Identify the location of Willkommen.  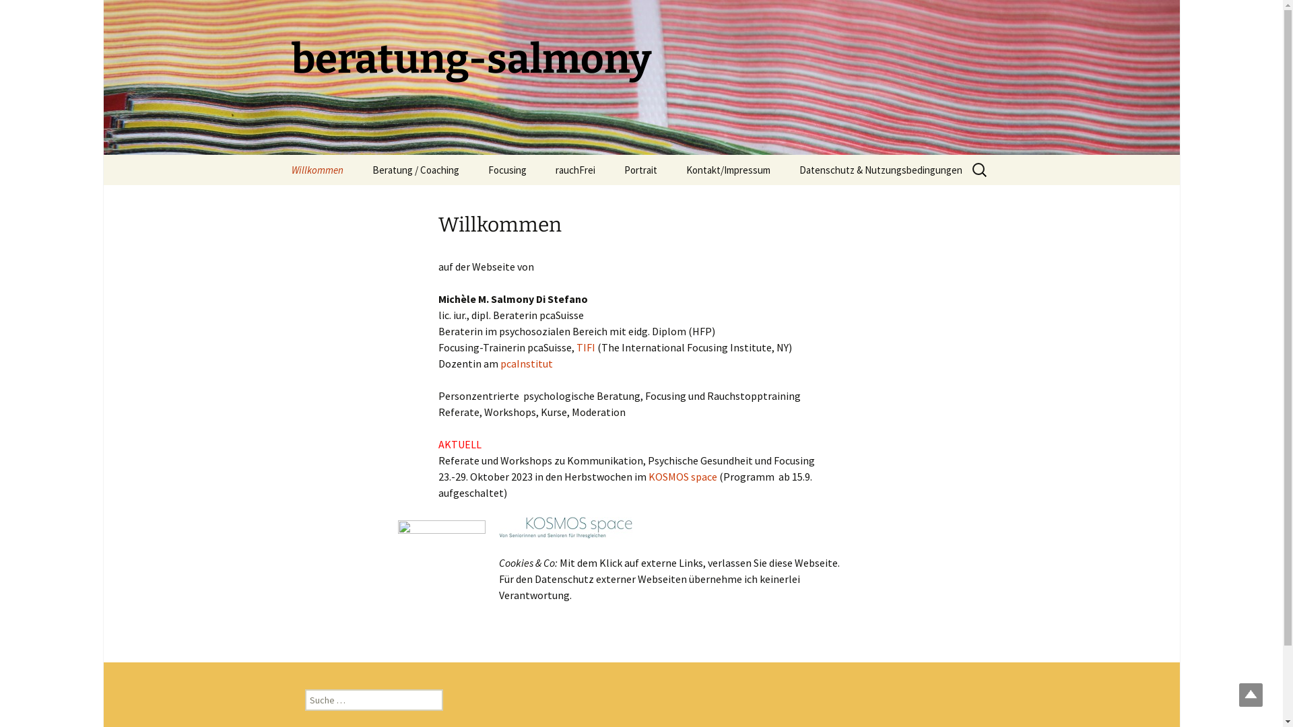
(317, 170).